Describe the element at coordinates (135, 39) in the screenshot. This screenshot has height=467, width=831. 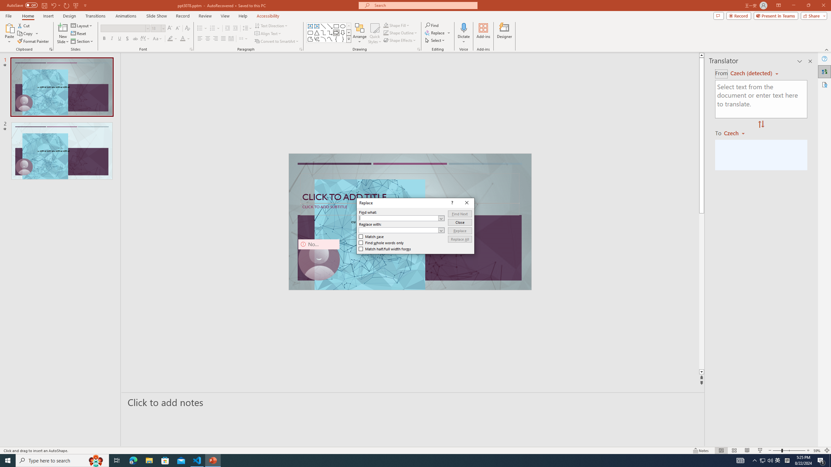
I see `Strikethrough` at that location.